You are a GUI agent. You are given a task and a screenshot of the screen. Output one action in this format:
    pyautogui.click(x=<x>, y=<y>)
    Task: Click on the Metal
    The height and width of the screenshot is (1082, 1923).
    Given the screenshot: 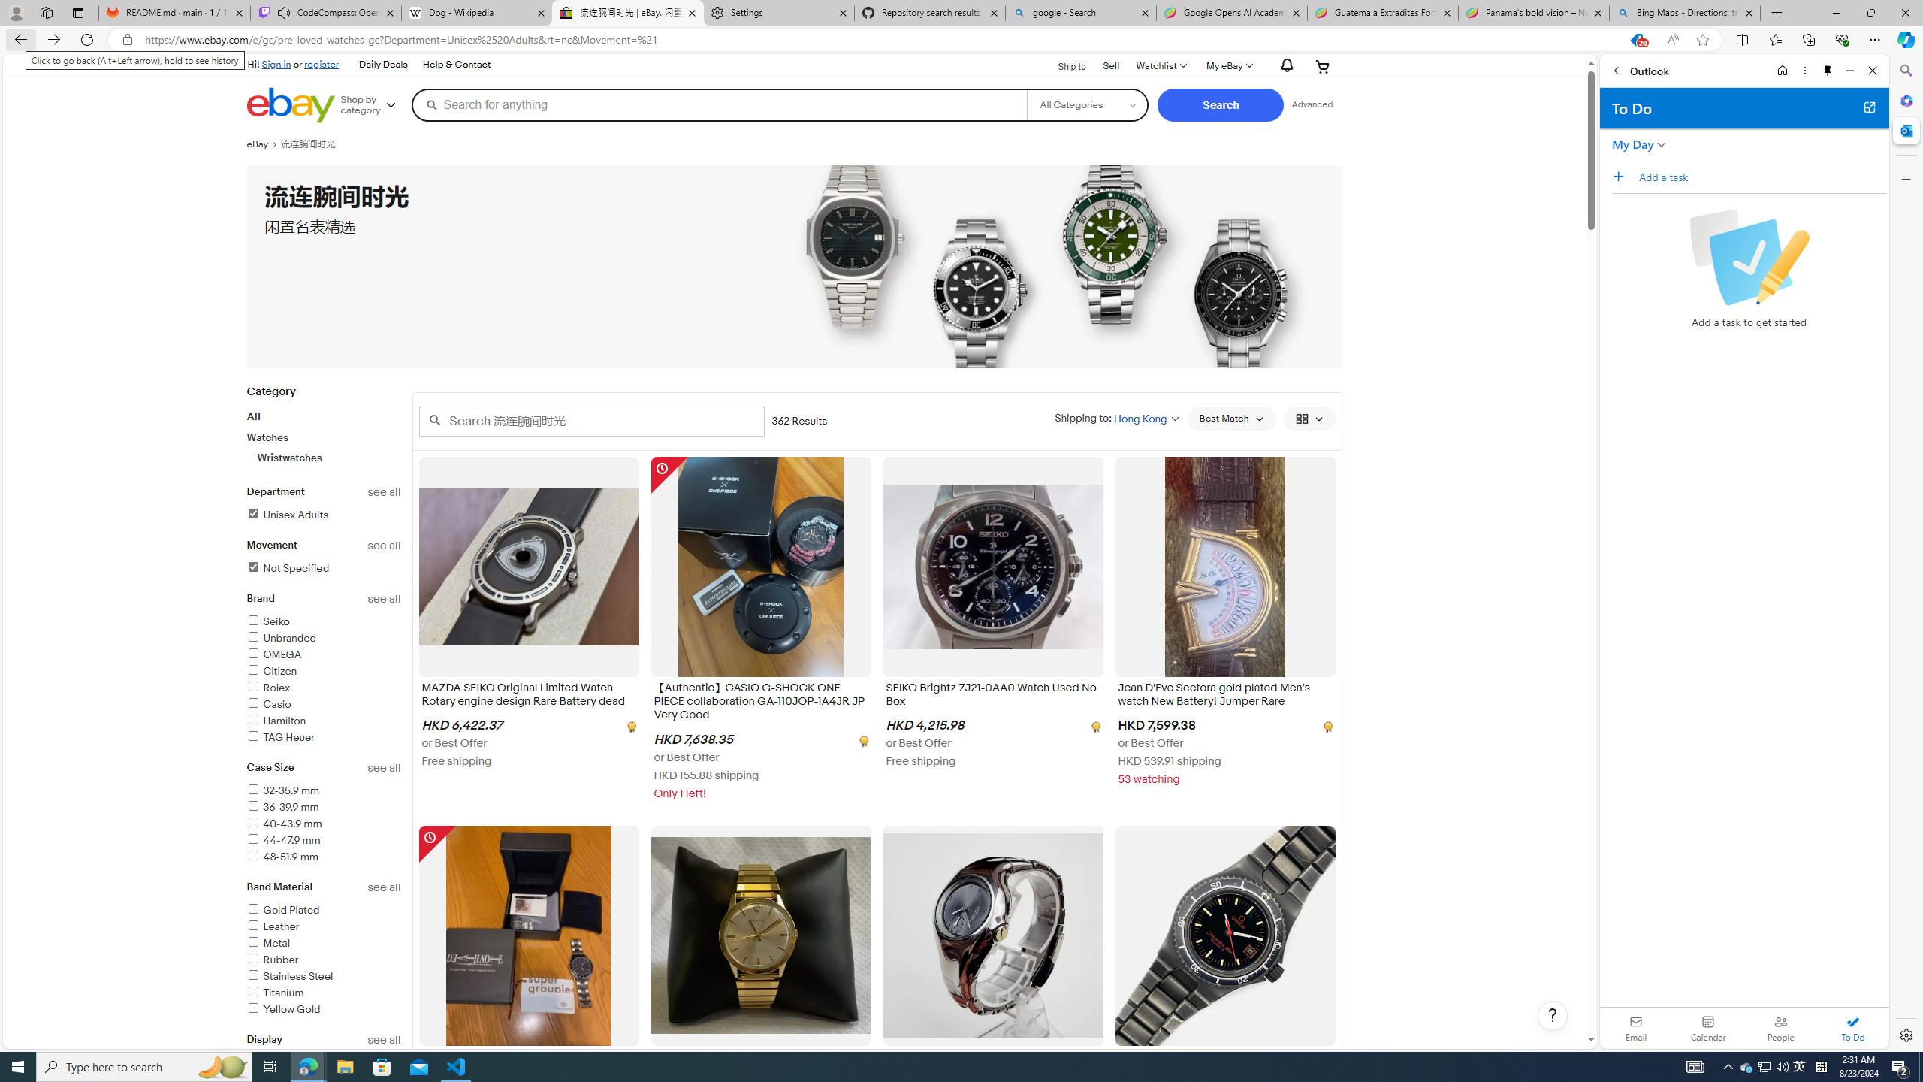 What is the action you would take?
    pyautogui.click(x=267, y=944)
    